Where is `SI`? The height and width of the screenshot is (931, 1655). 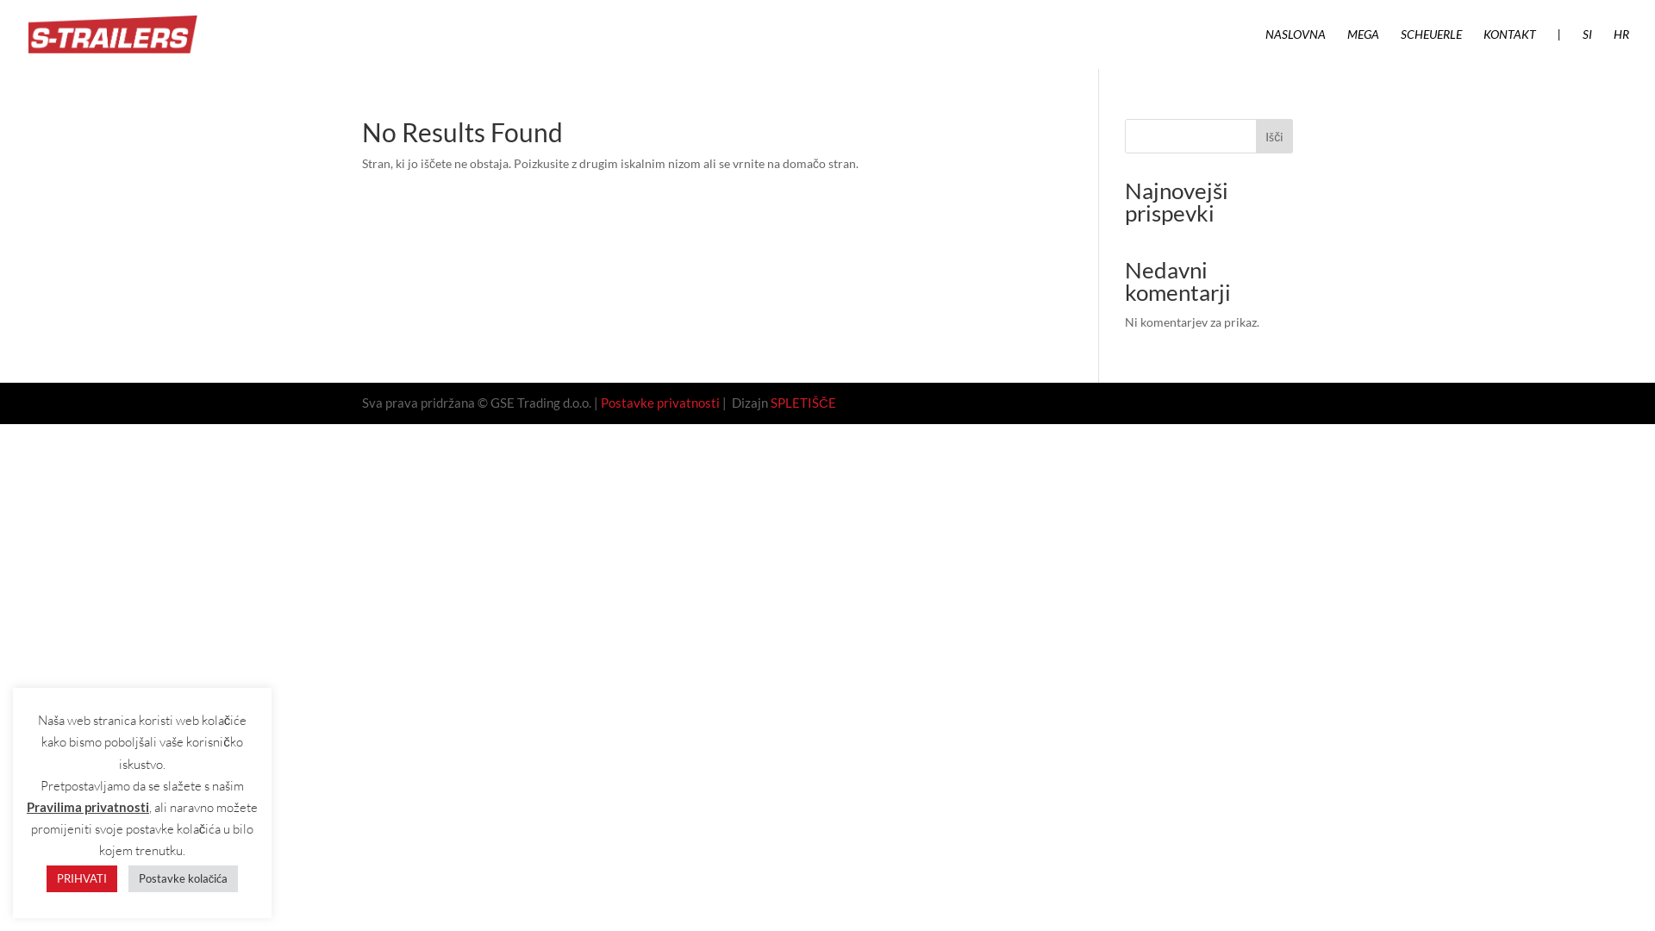 SI is located at coordinates (1588, 48).